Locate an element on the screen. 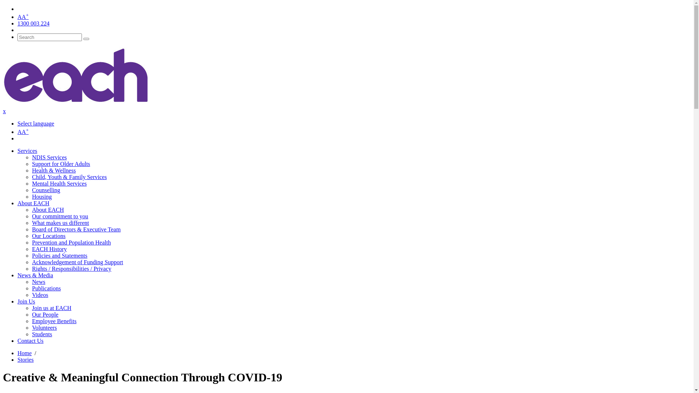 Image resolution: width=699 pixels, height=393 pixels. Counselling is located at coordinates (46, 190).